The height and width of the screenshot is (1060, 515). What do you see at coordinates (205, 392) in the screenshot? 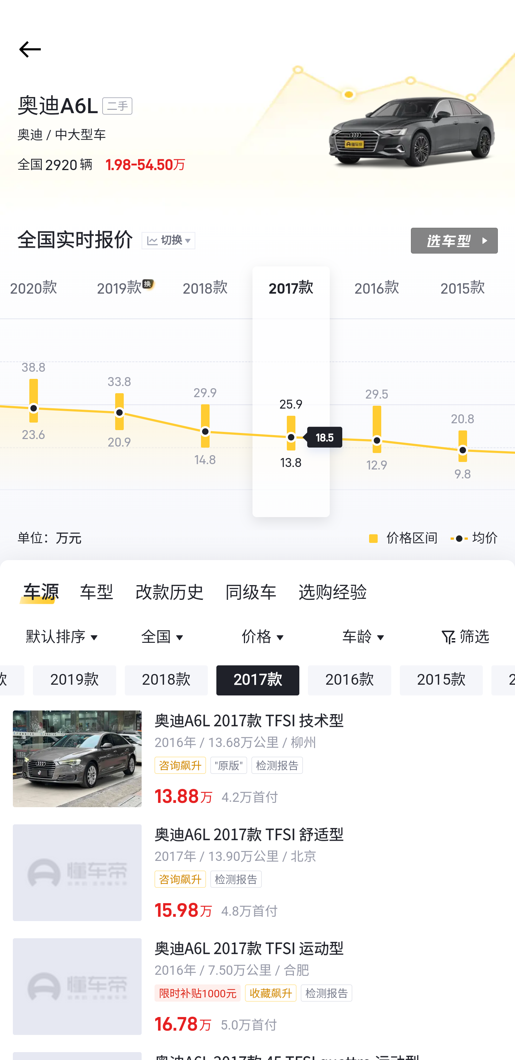
I see `2018款 29.9 14.8` at bounding box center [205, 392].